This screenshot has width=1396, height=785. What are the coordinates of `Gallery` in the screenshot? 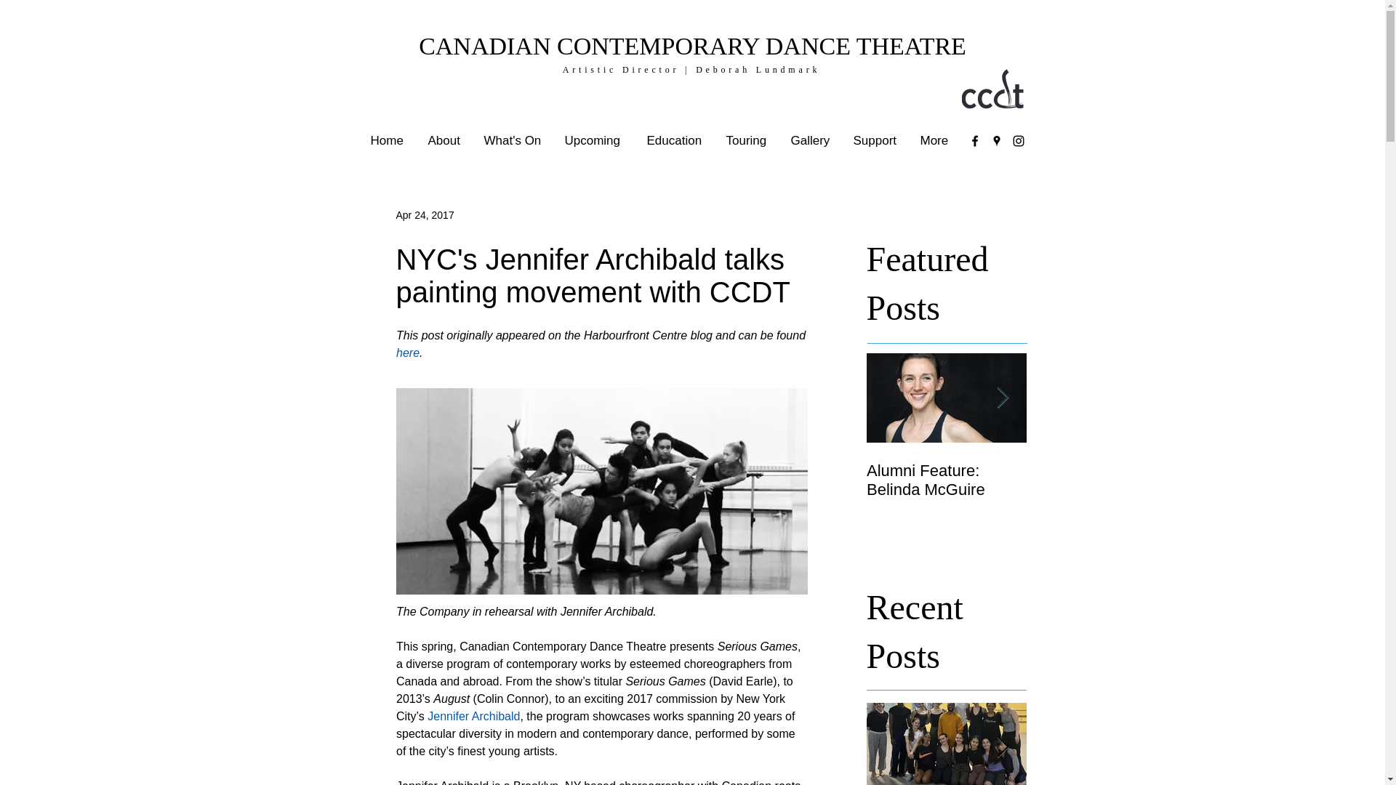 It's located at (810, 141).